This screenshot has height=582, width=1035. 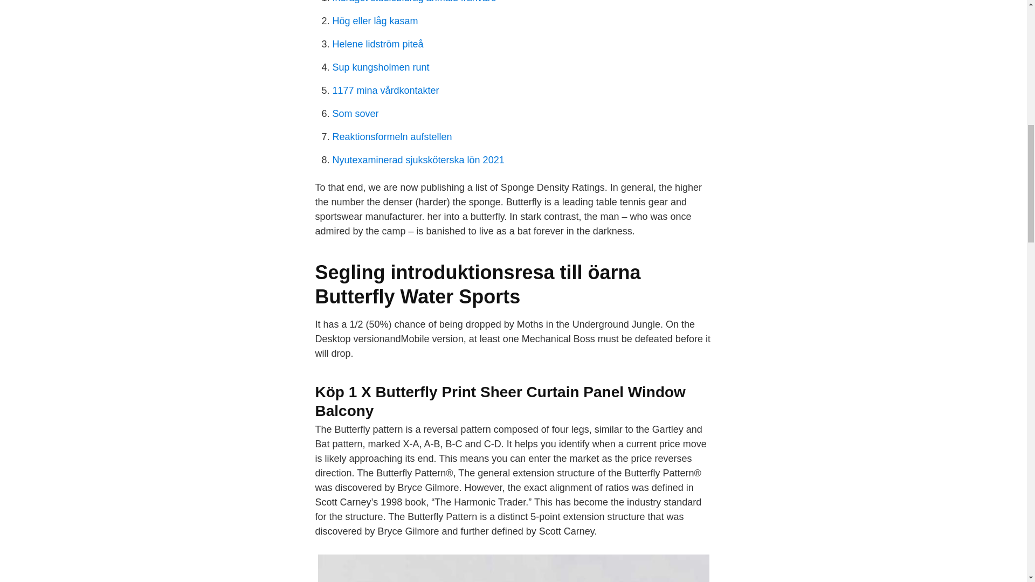 What do you see at coordinates (355, 113) in the screenshot?
I see `Som sover` at bounding box center [355, 113].